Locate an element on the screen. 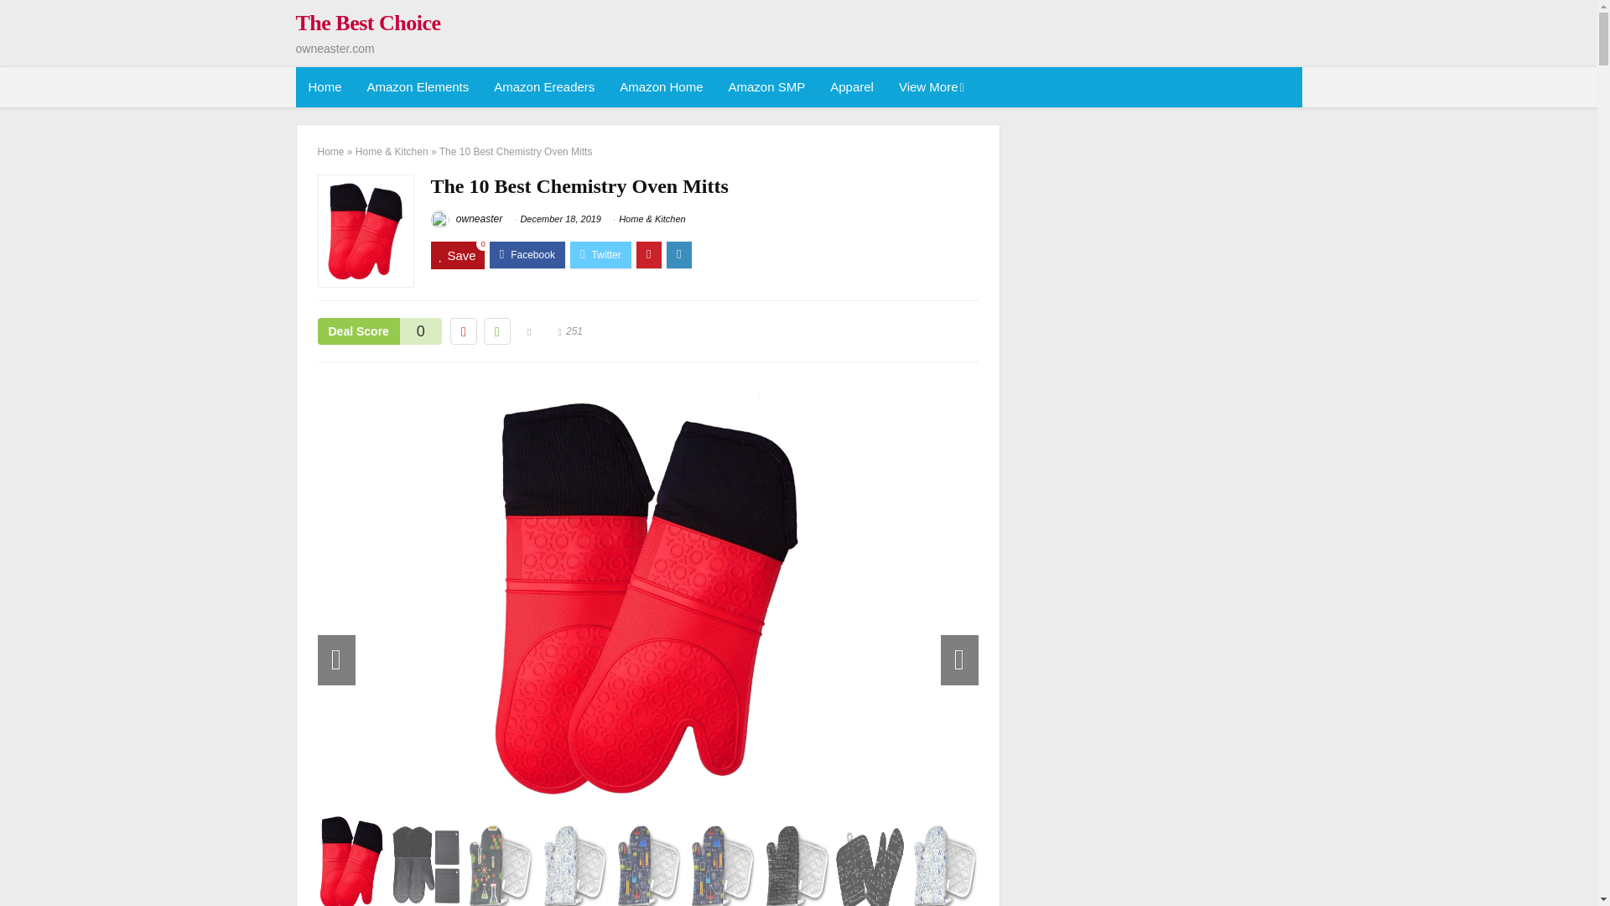 The height and width of the screenshot is (906, 1610). Apparel is located at coordinates (852, 87).